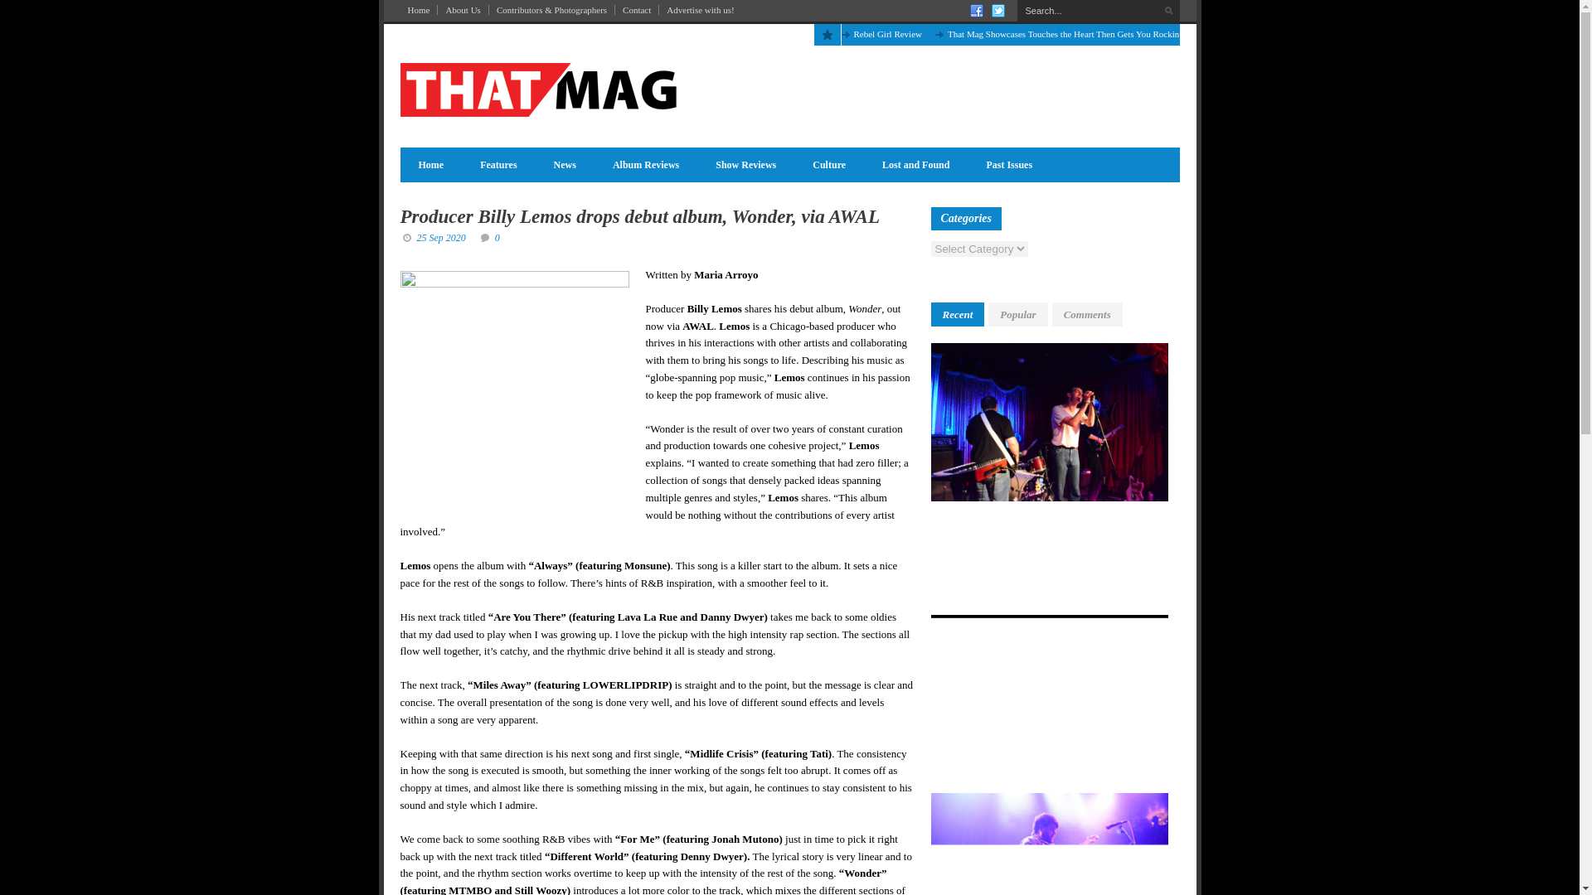  I want to click on About Us, so click(463, 10).